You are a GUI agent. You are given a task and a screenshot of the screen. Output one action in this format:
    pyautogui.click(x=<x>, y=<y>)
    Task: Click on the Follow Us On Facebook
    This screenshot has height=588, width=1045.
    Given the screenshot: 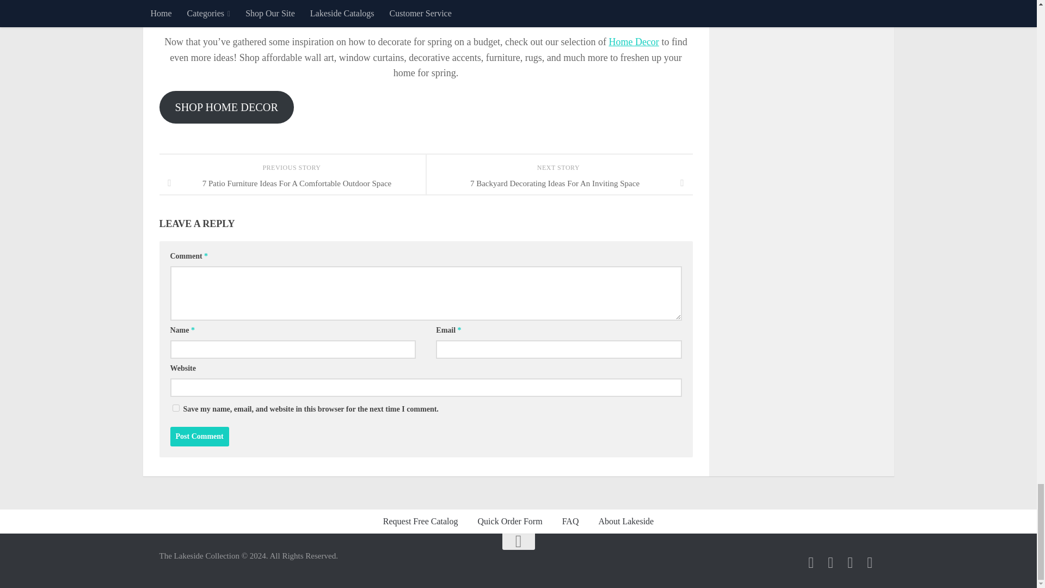 What is the action you would take?
    pyautogui.click(x=811, y=562)
    